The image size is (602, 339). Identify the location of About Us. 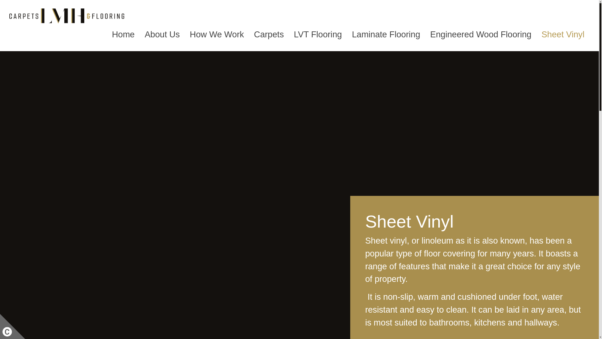
(162, 35).